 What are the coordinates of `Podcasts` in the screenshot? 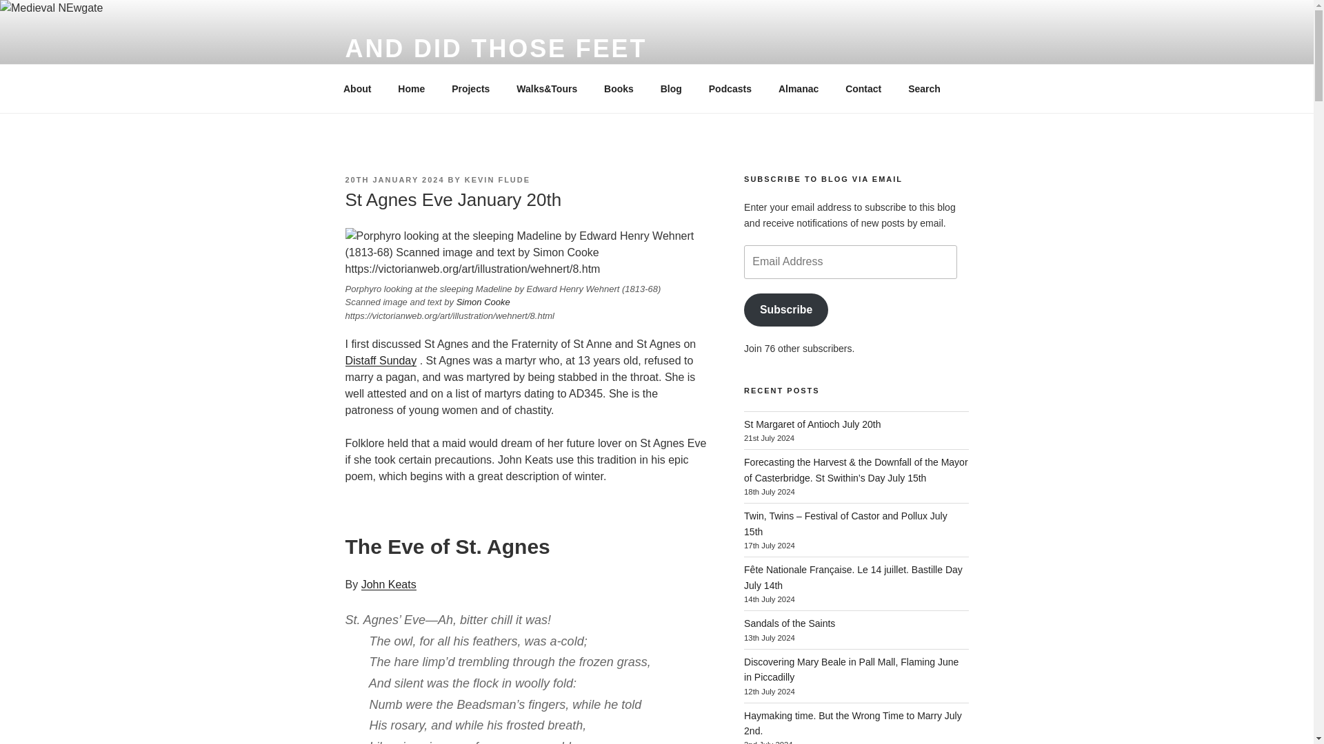 It's located at (730, 88).